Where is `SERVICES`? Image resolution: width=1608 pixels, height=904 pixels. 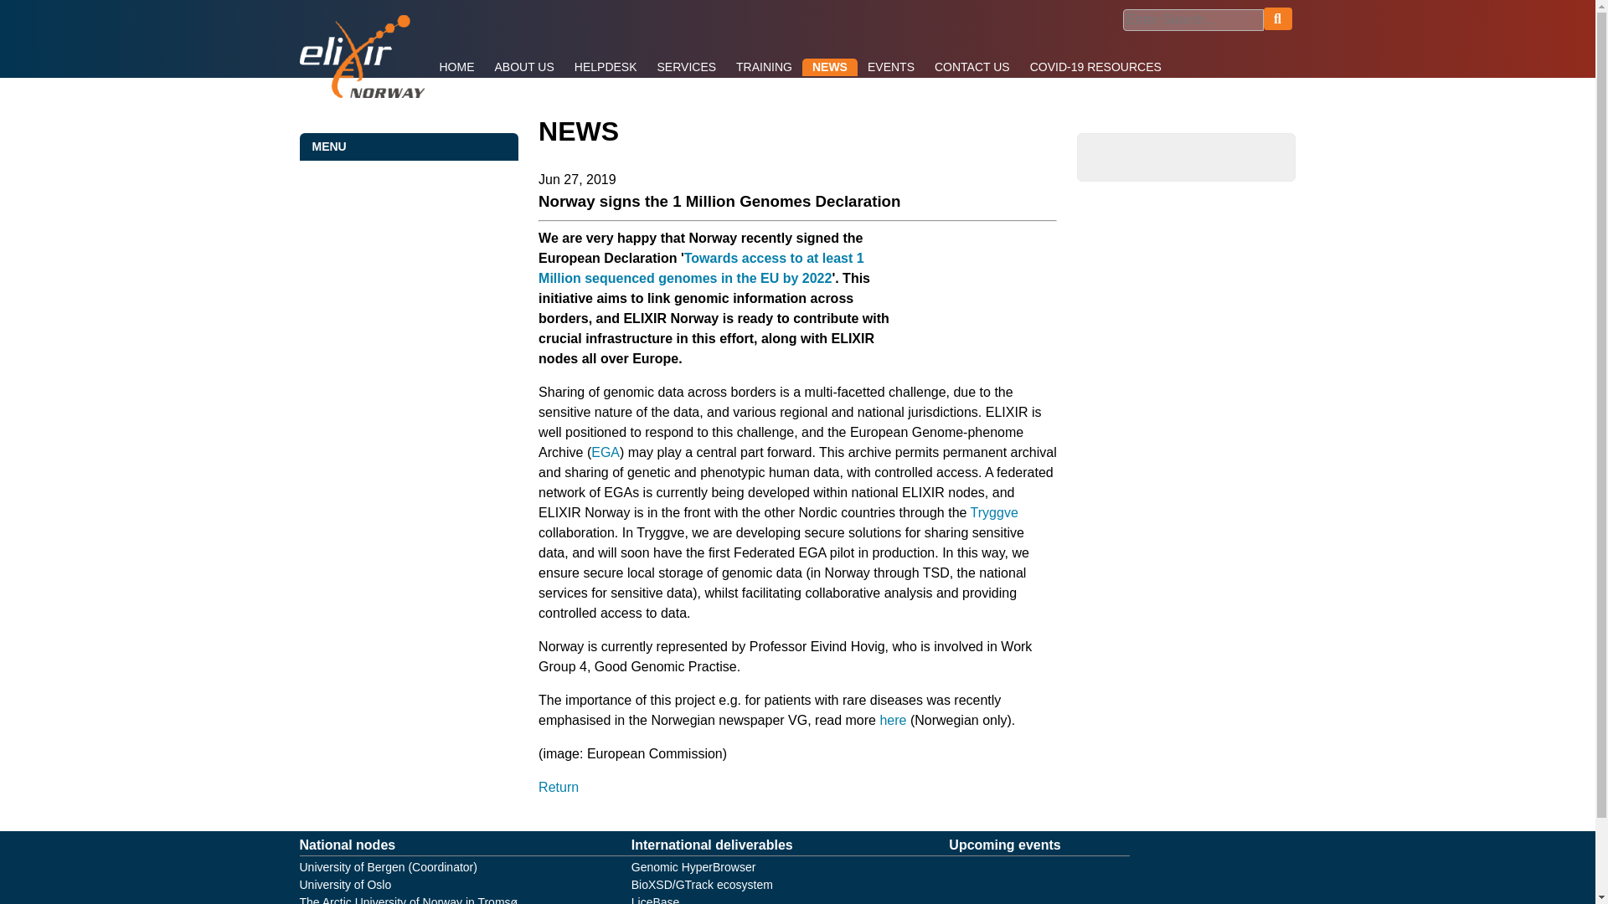
SERVICES is located at coordinates (687, 67).